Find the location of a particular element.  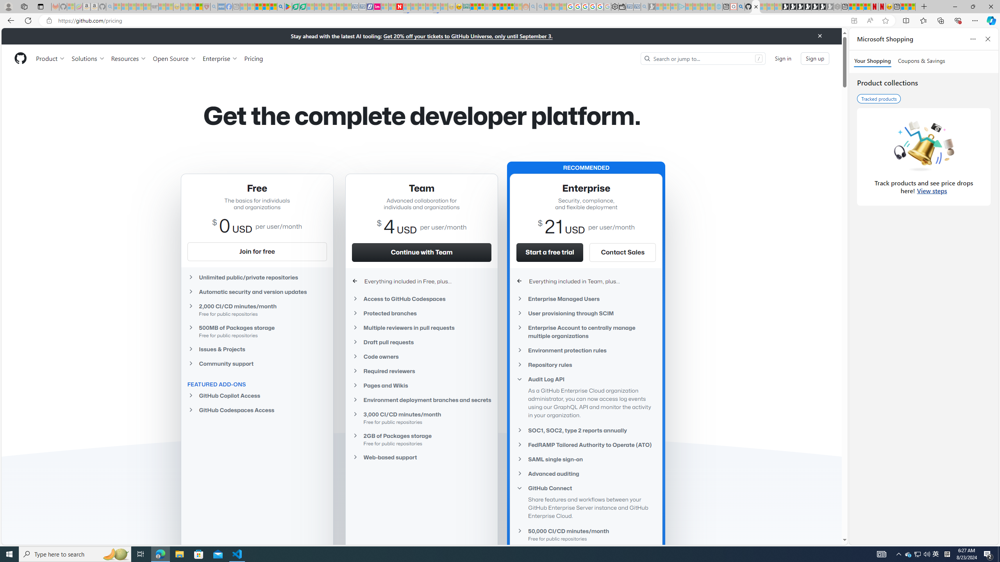

50,000 CI/CD minutes/month Free for public repositories is located at coordinates (586, 535).